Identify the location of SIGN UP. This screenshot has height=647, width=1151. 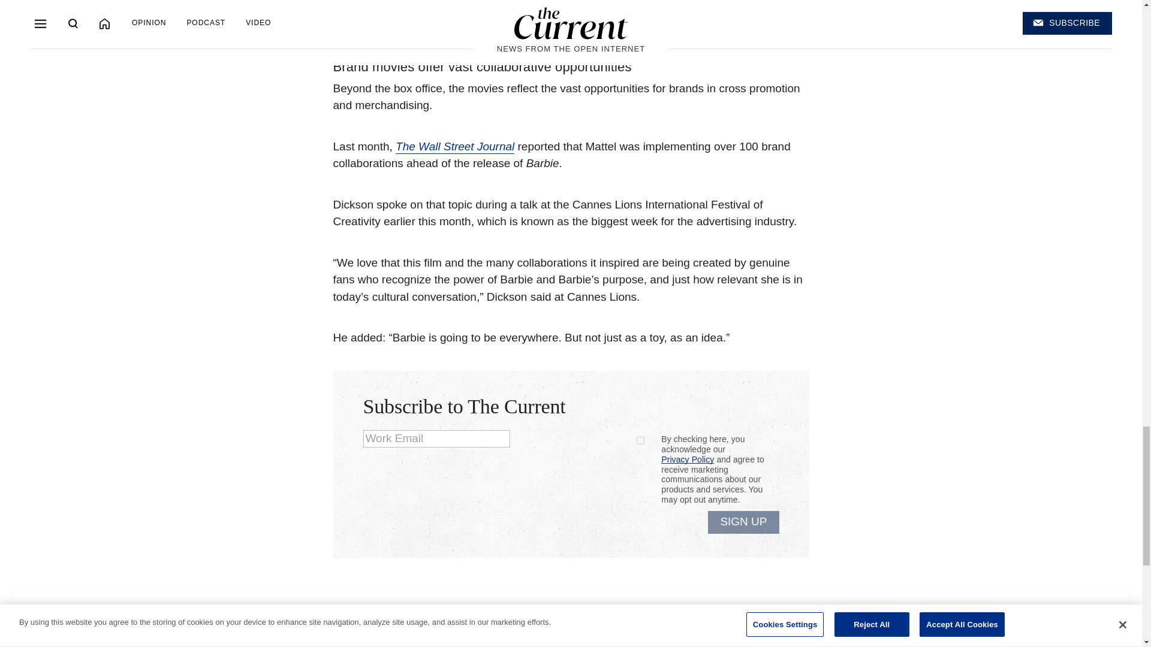
(743, 522).